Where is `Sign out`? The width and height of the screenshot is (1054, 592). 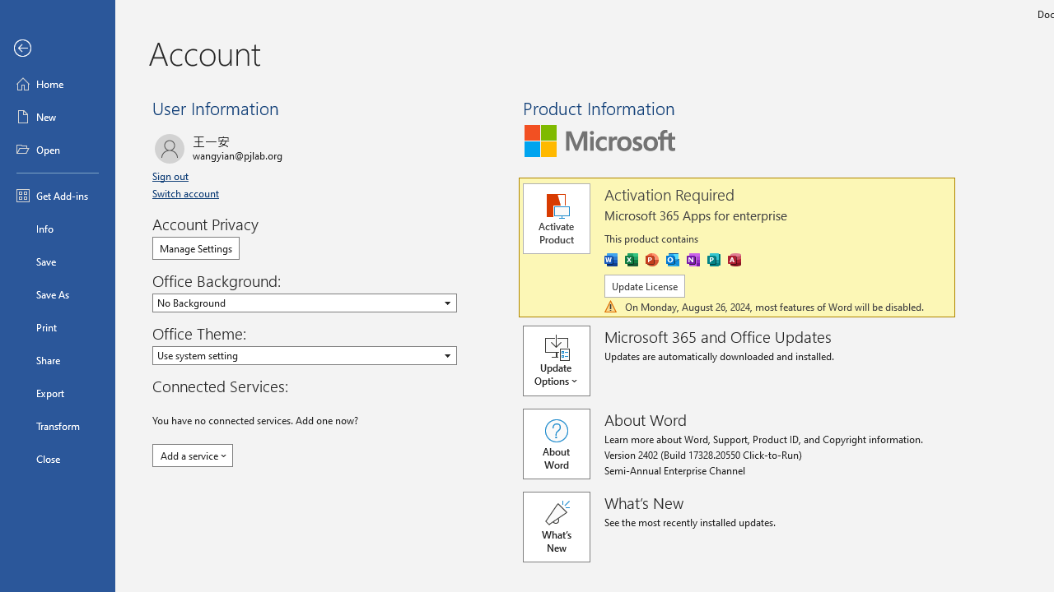 Sign out is located at coordinates (171, 176).